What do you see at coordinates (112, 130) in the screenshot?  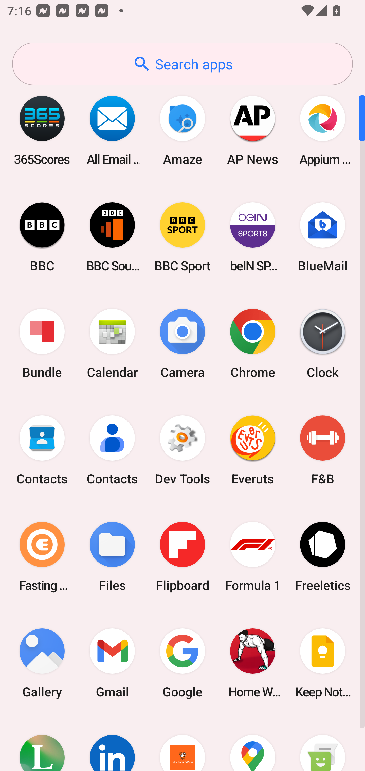 I see `All Email Connect` at bounding box center [112, 130].